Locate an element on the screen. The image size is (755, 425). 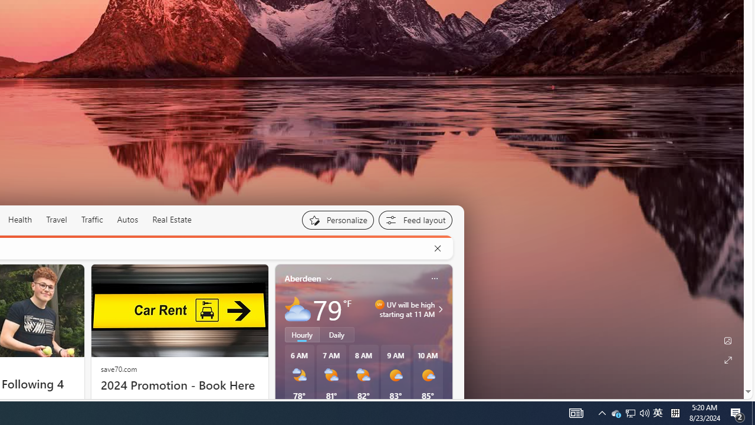
Traffic is located at coordinates (92, 220).